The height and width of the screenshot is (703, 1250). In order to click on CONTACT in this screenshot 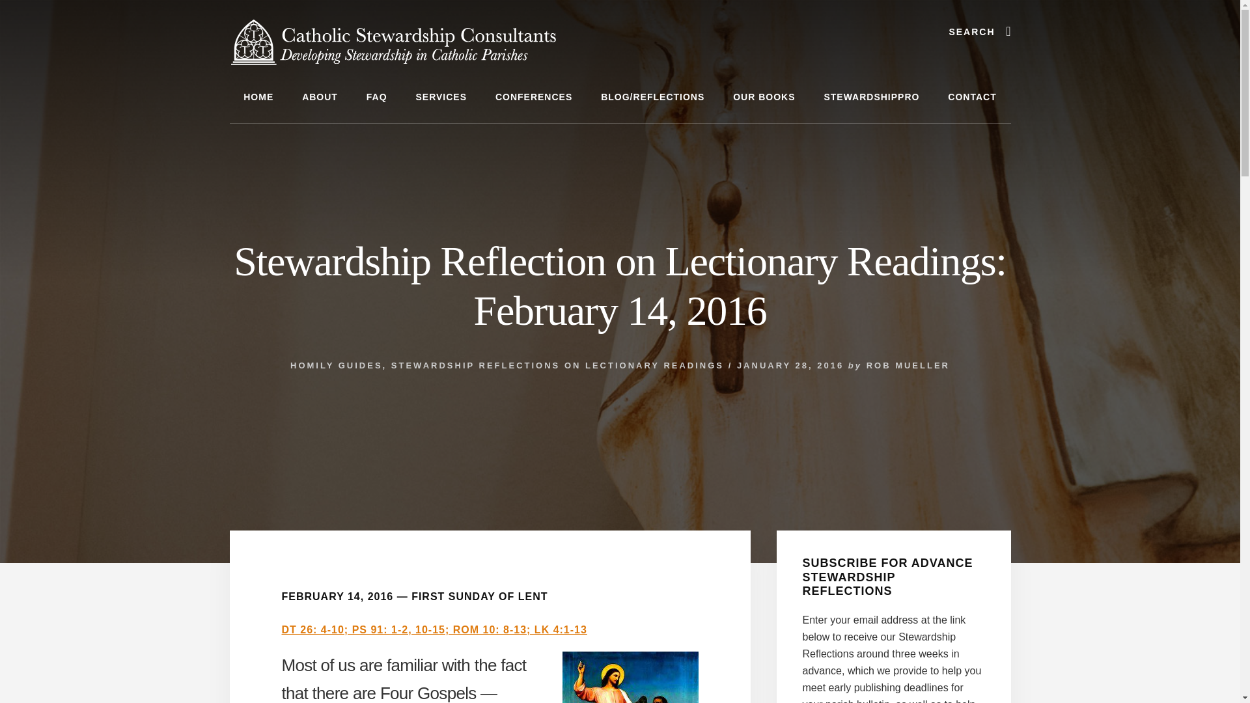, I will do `click(971, 98)`.